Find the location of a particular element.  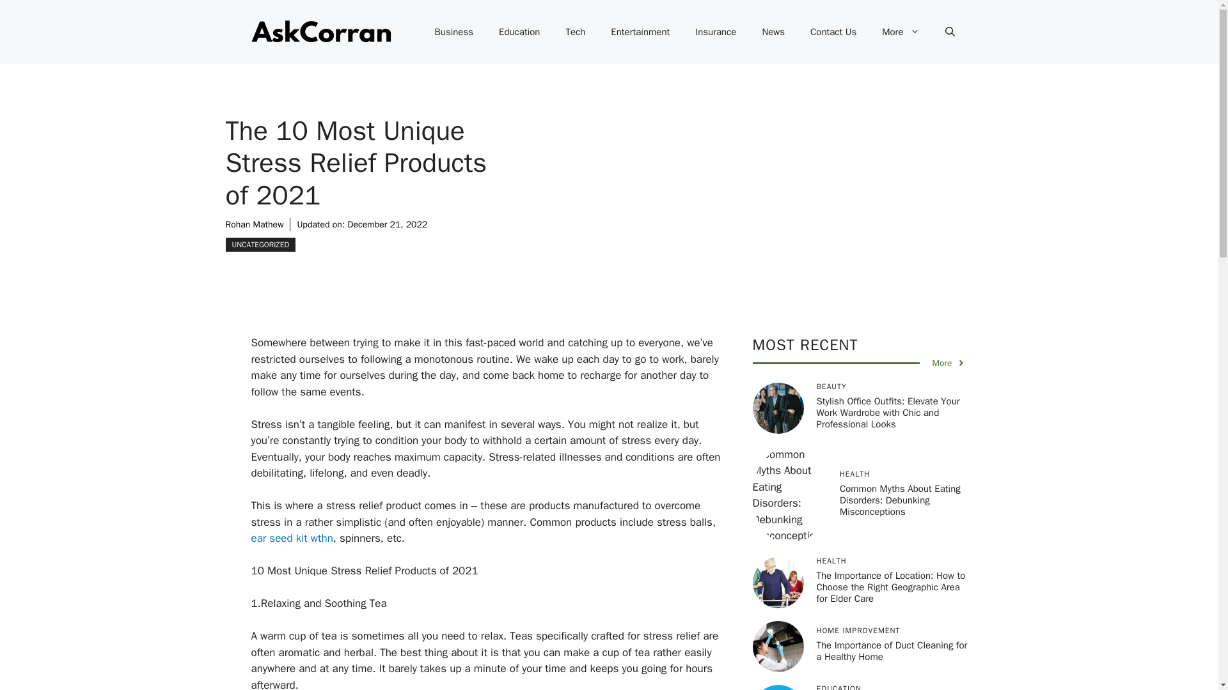

Rohan Mathew is located at coordinates (254, 224).